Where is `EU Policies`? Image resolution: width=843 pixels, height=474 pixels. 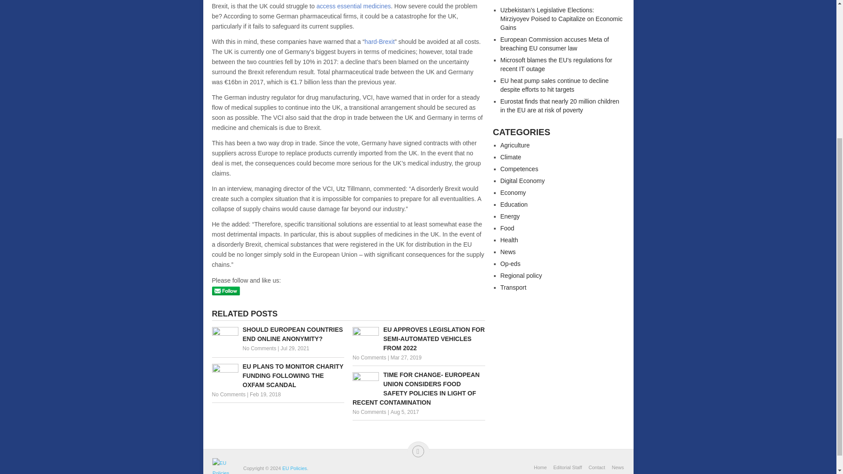 EU Policies is located at coordinates (294, 468).